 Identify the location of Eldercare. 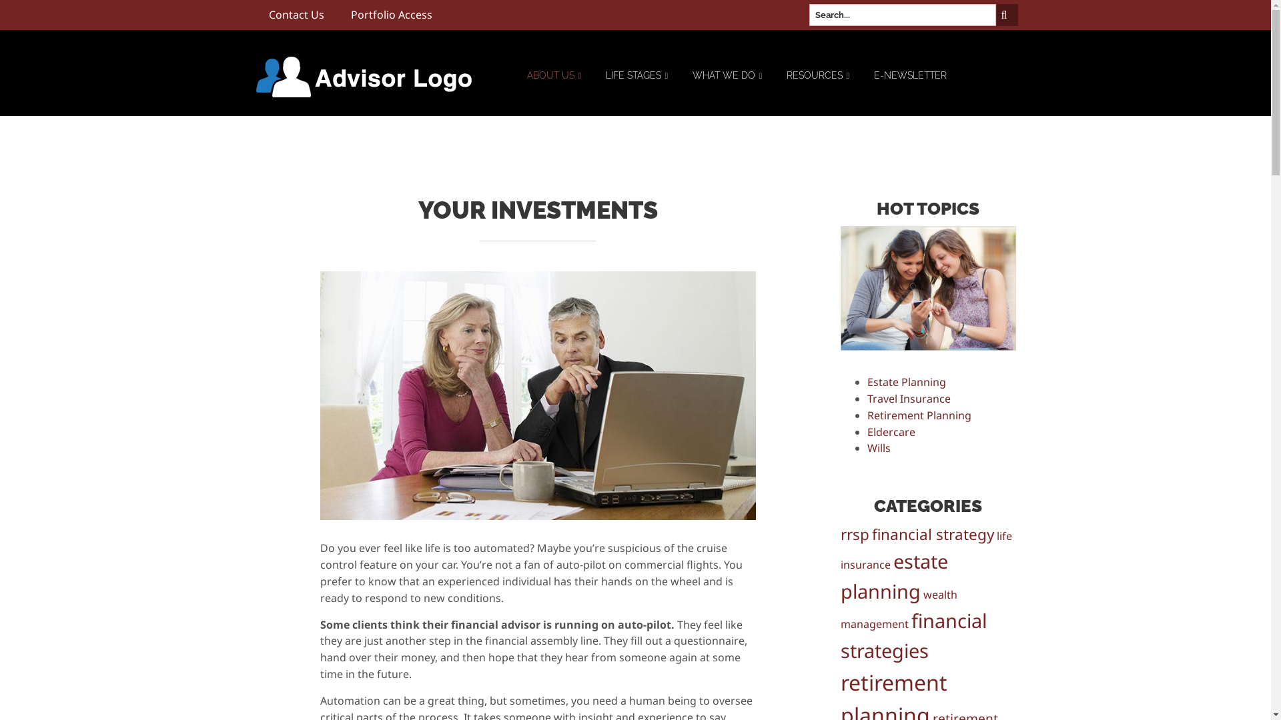
(891, 432).